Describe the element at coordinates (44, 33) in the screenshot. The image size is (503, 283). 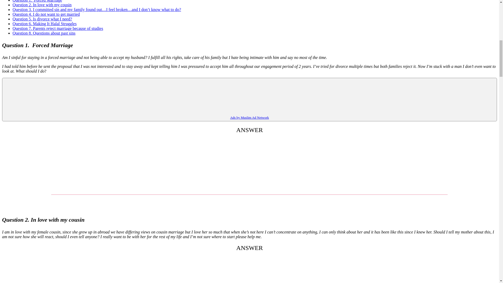
I see `Question 8. Questions about past sins` at that location.